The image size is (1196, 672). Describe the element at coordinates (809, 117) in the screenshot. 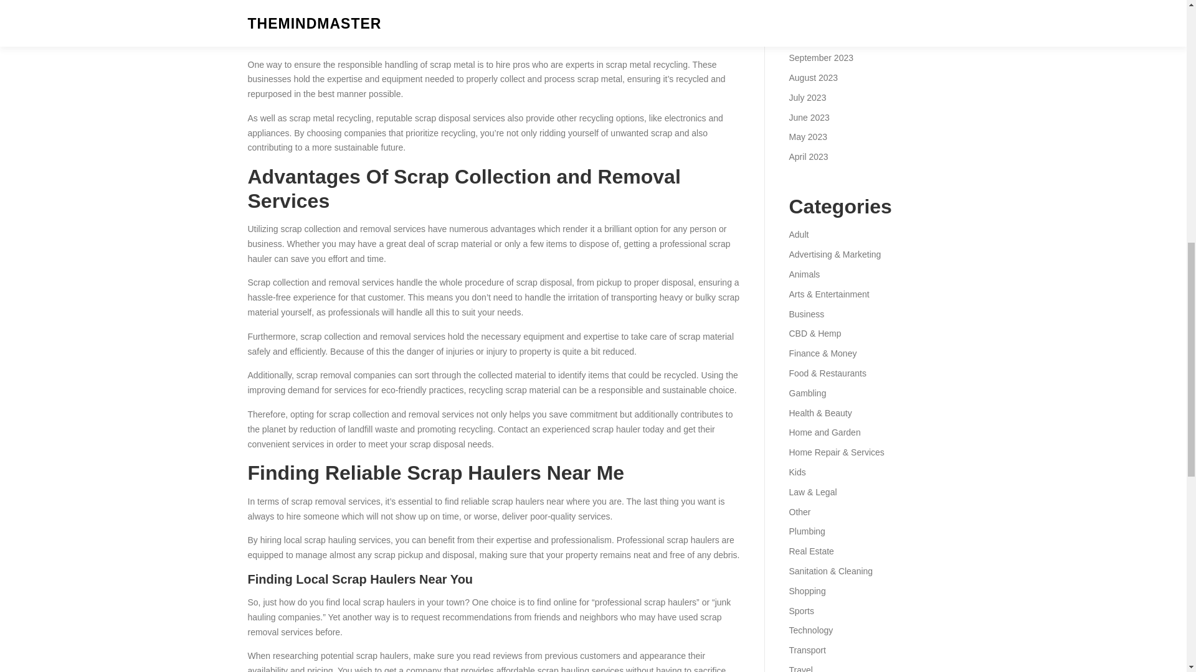

I see `June 2023` at that location.